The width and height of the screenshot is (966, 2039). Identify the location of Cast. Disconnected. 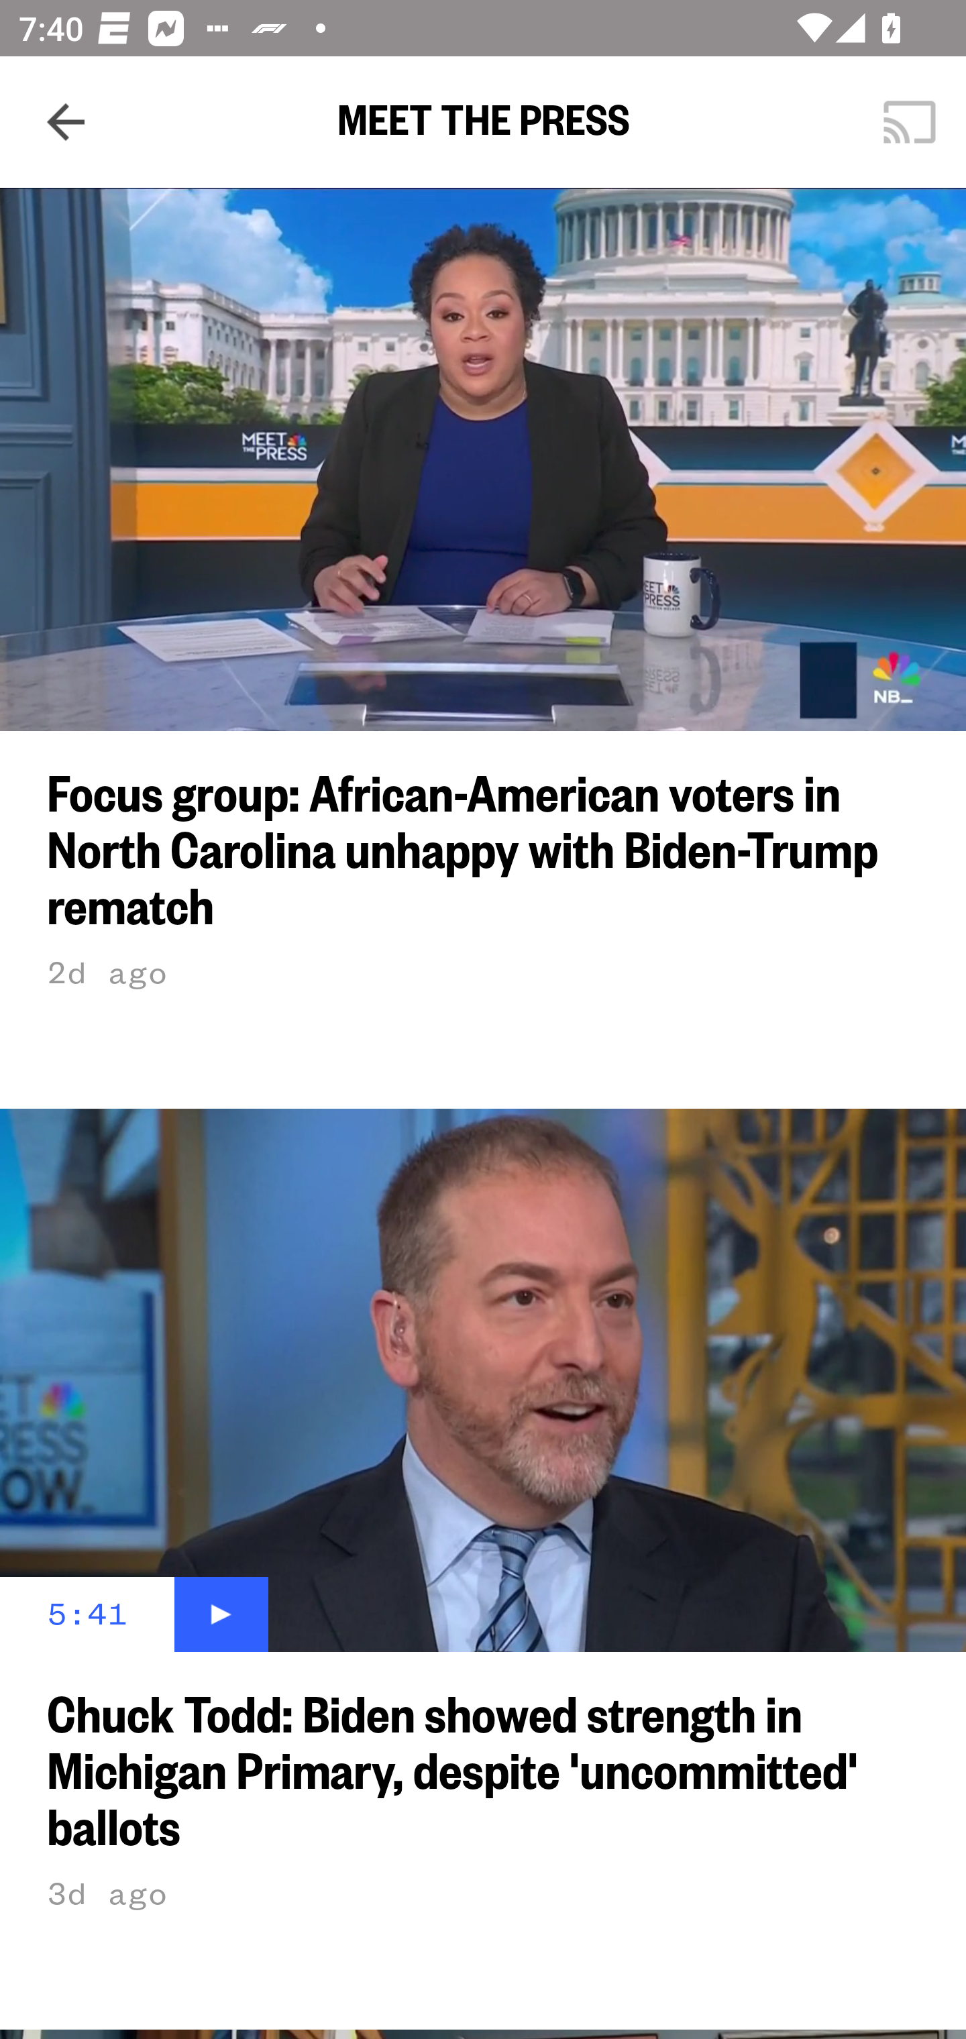
(910, 122).